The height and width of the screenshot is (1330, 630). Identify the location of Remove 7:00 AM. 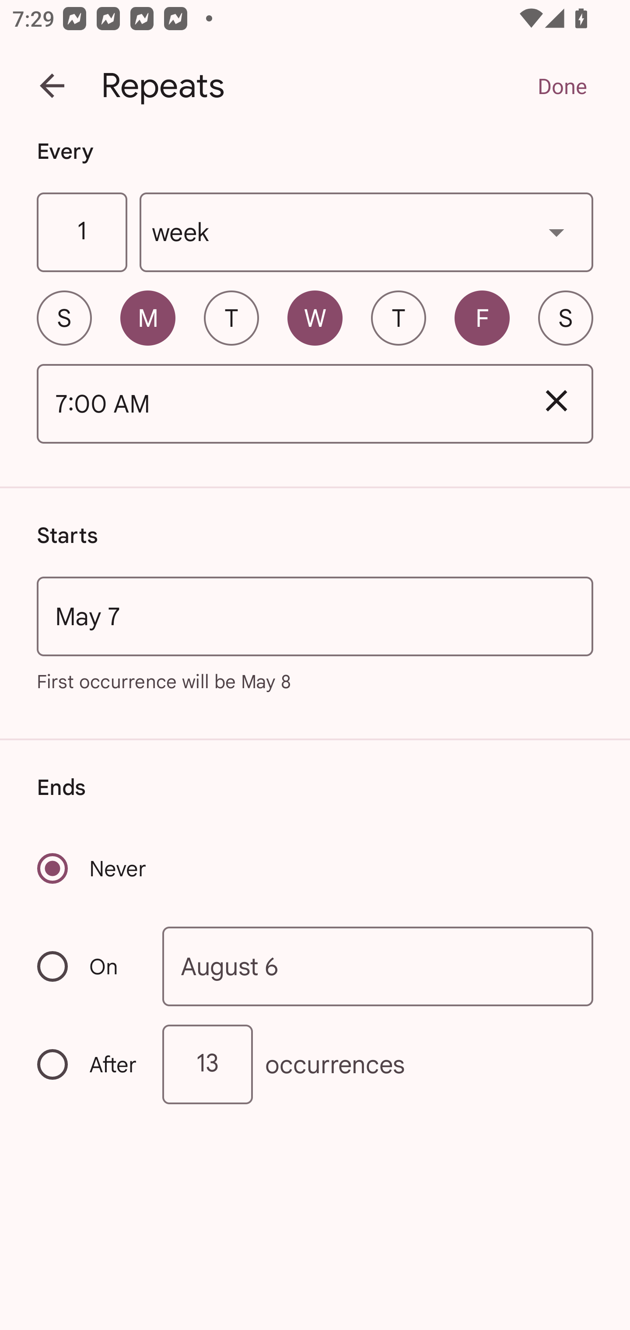
(556, 401).